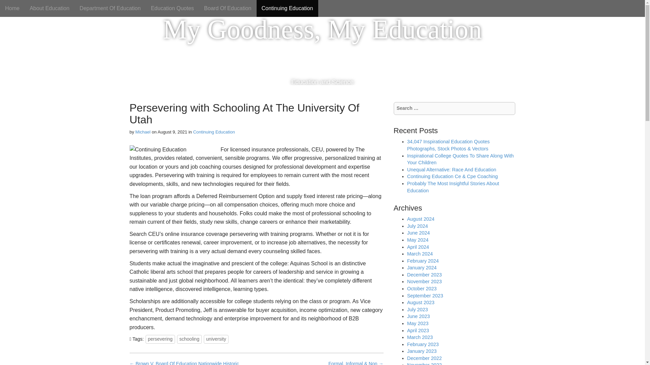 Image resolution: width=650 pixels, height=365 pixels. I want to click on August 2024, so click(420, 219).